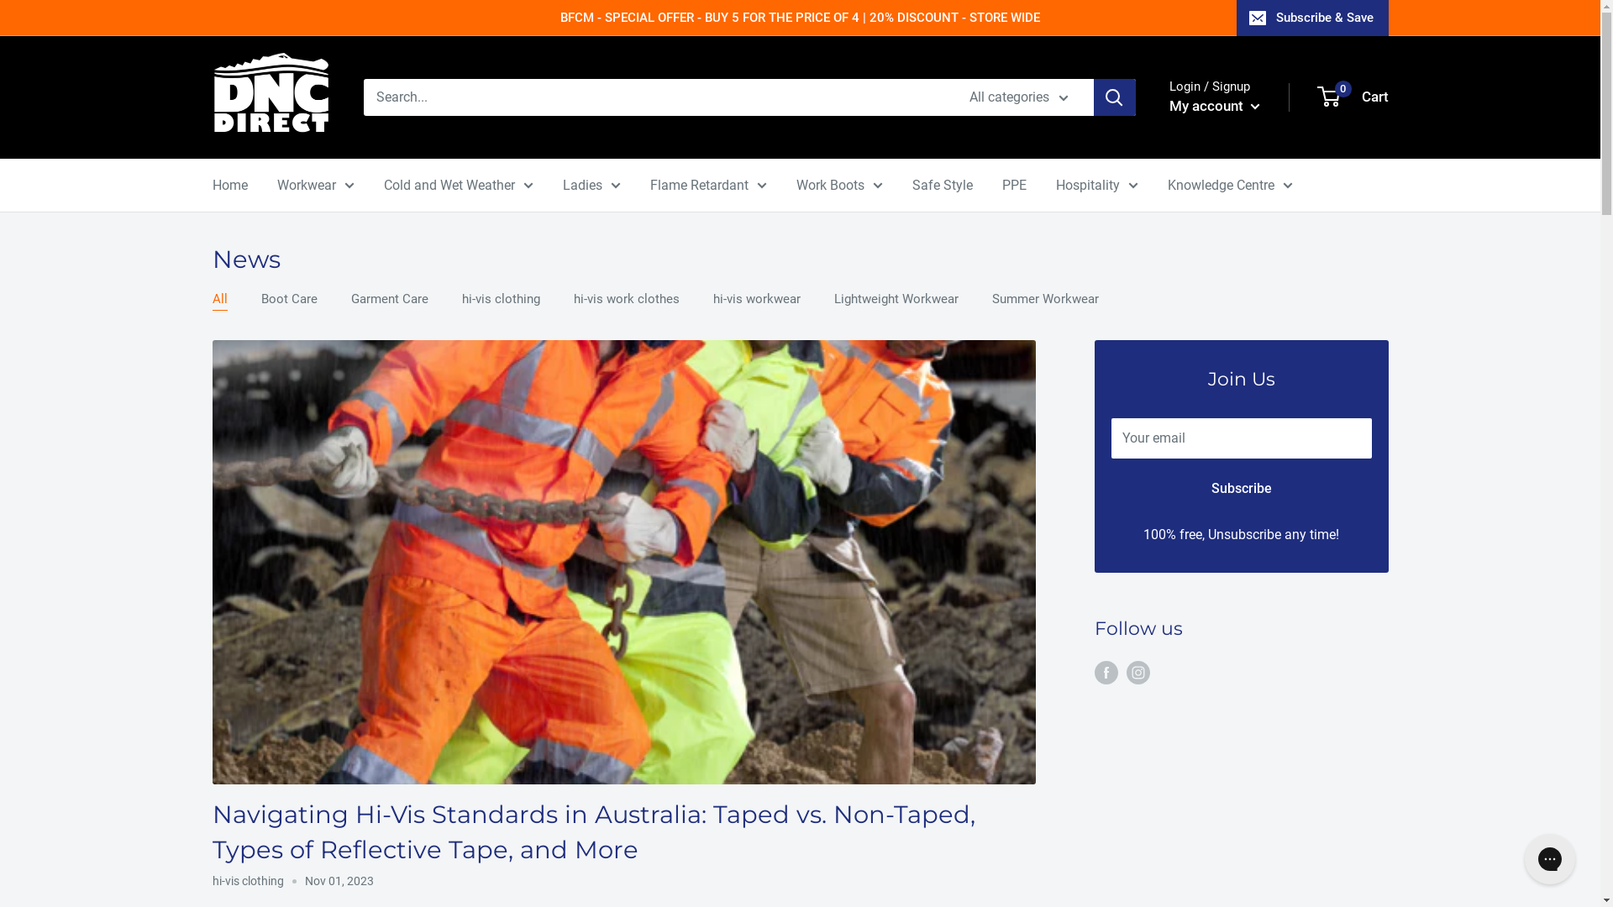  Describe the element at coordinates (840, 186) in the screenshot. I see `Work Boots` at that location.